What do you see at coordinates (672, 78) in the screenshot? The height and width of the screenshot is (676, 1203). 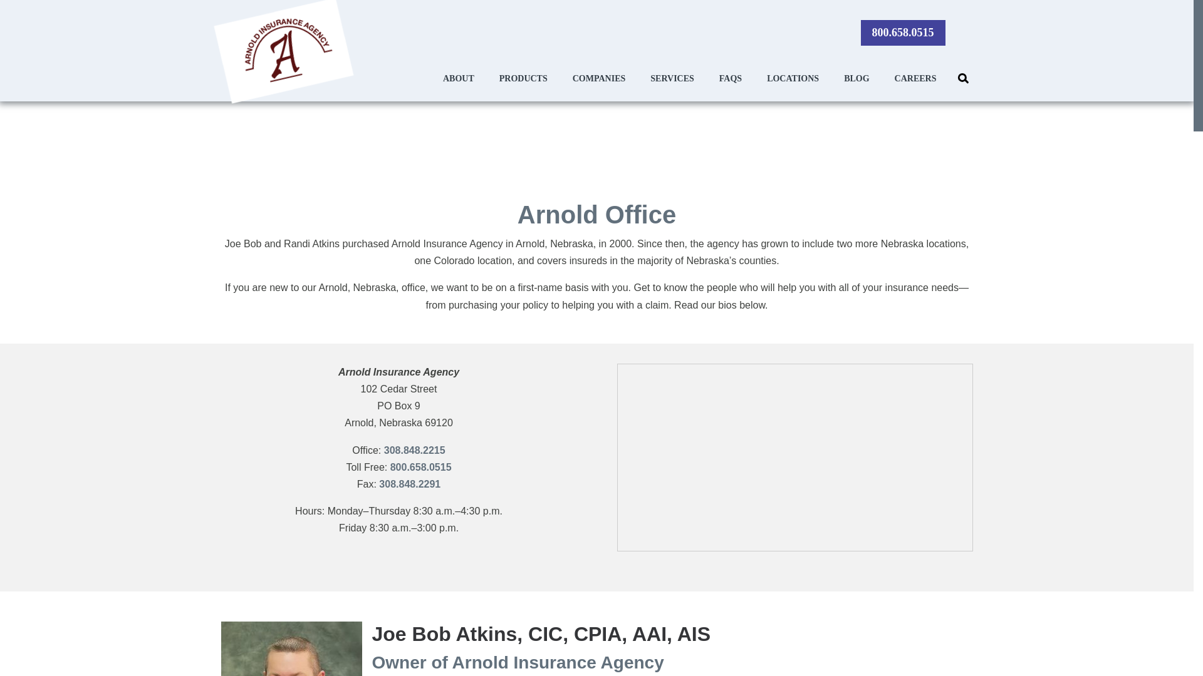 I see `SERVICES` at bounding box center [672, 78].